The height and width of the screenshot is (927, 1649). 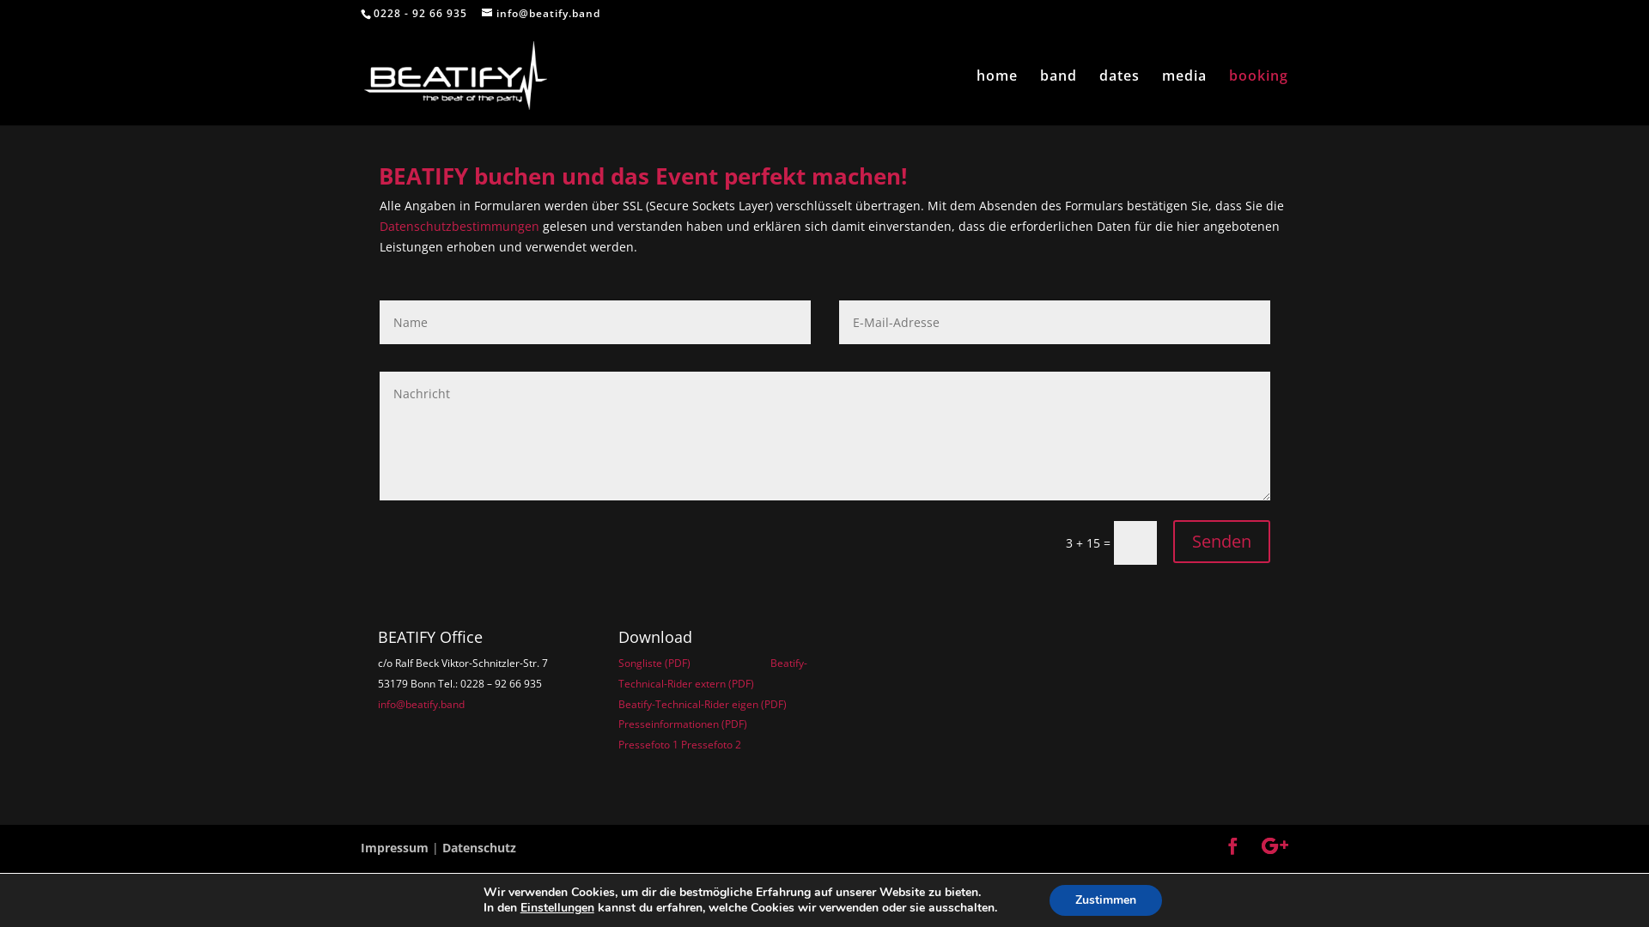 I want to click on Presseinformationen (PDF), so click(x=683, y=724).